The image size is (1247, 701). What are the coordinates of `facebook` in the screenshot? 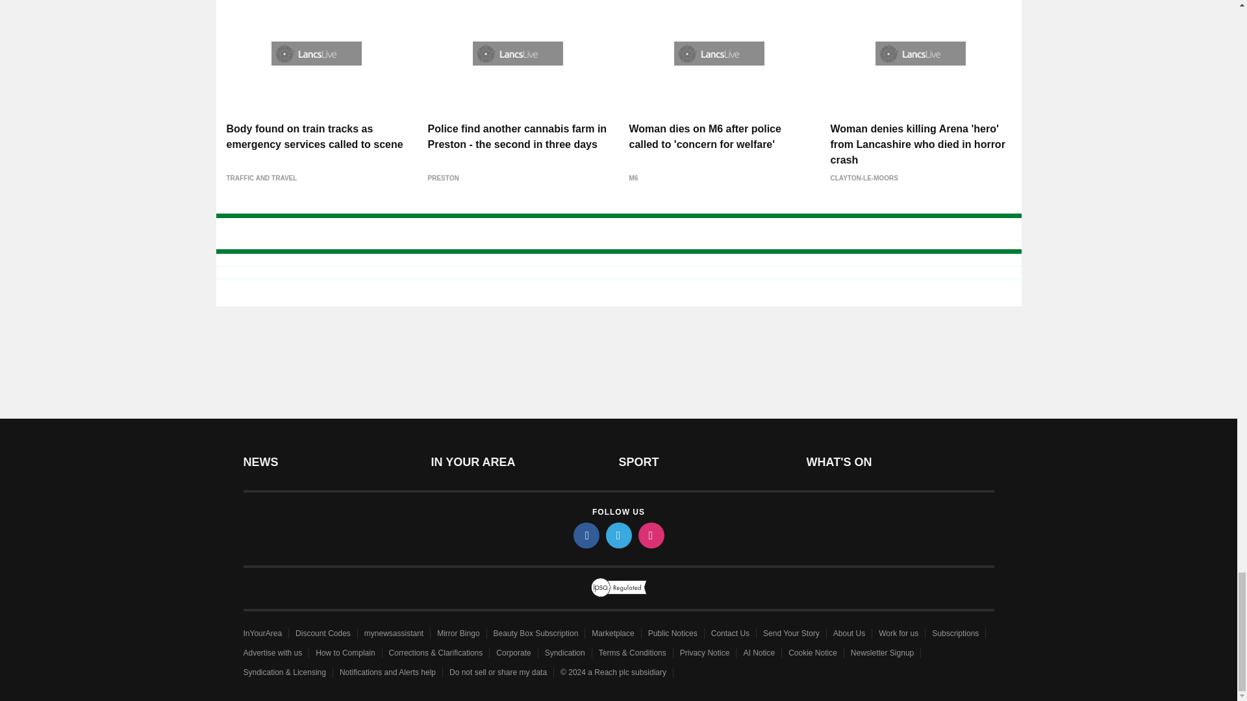 It's located at (585, 535).